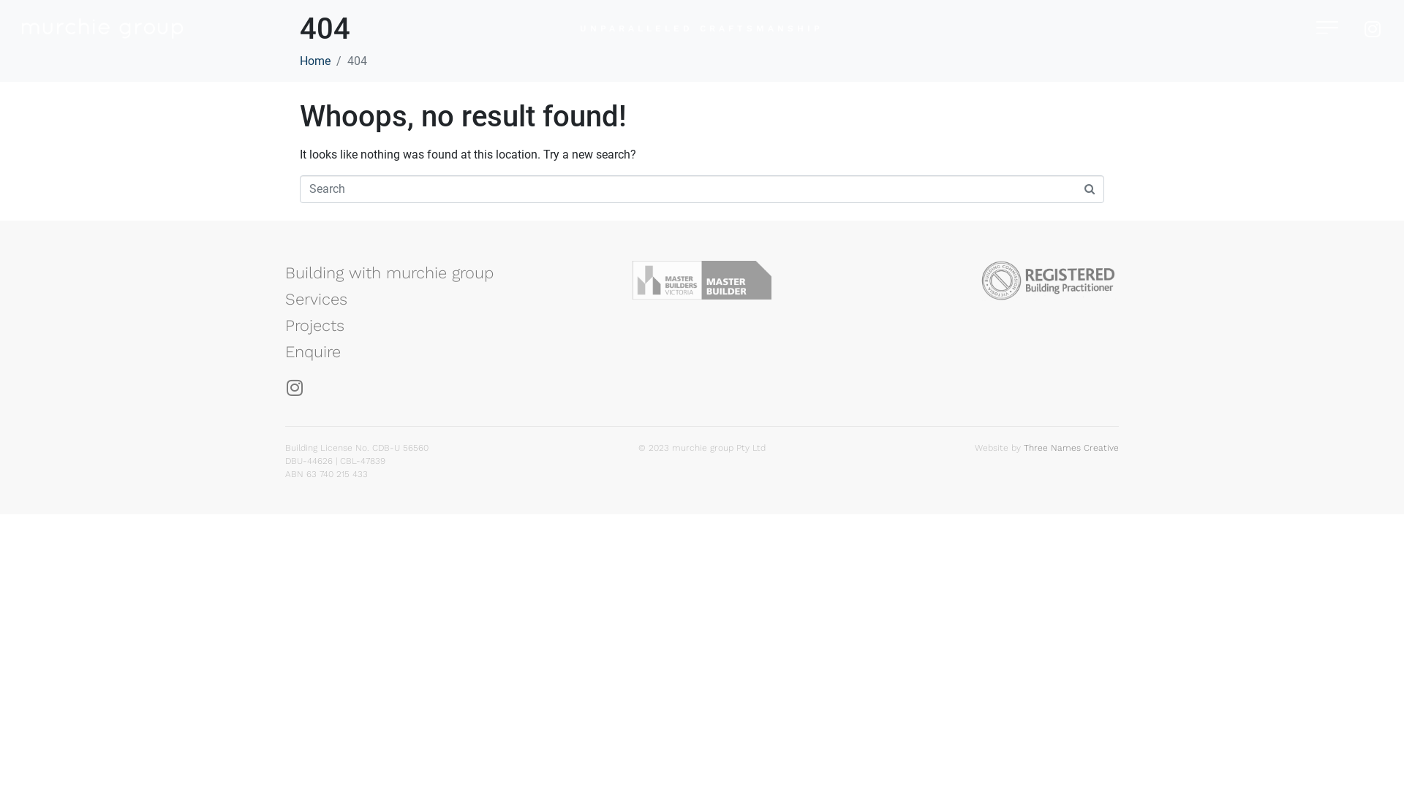 The width and height of the screenshot is (1404, 789). What do you see at coordinates (424, 352) in the screenshot?
I see `Enquire` at bounding box center [424, 352].